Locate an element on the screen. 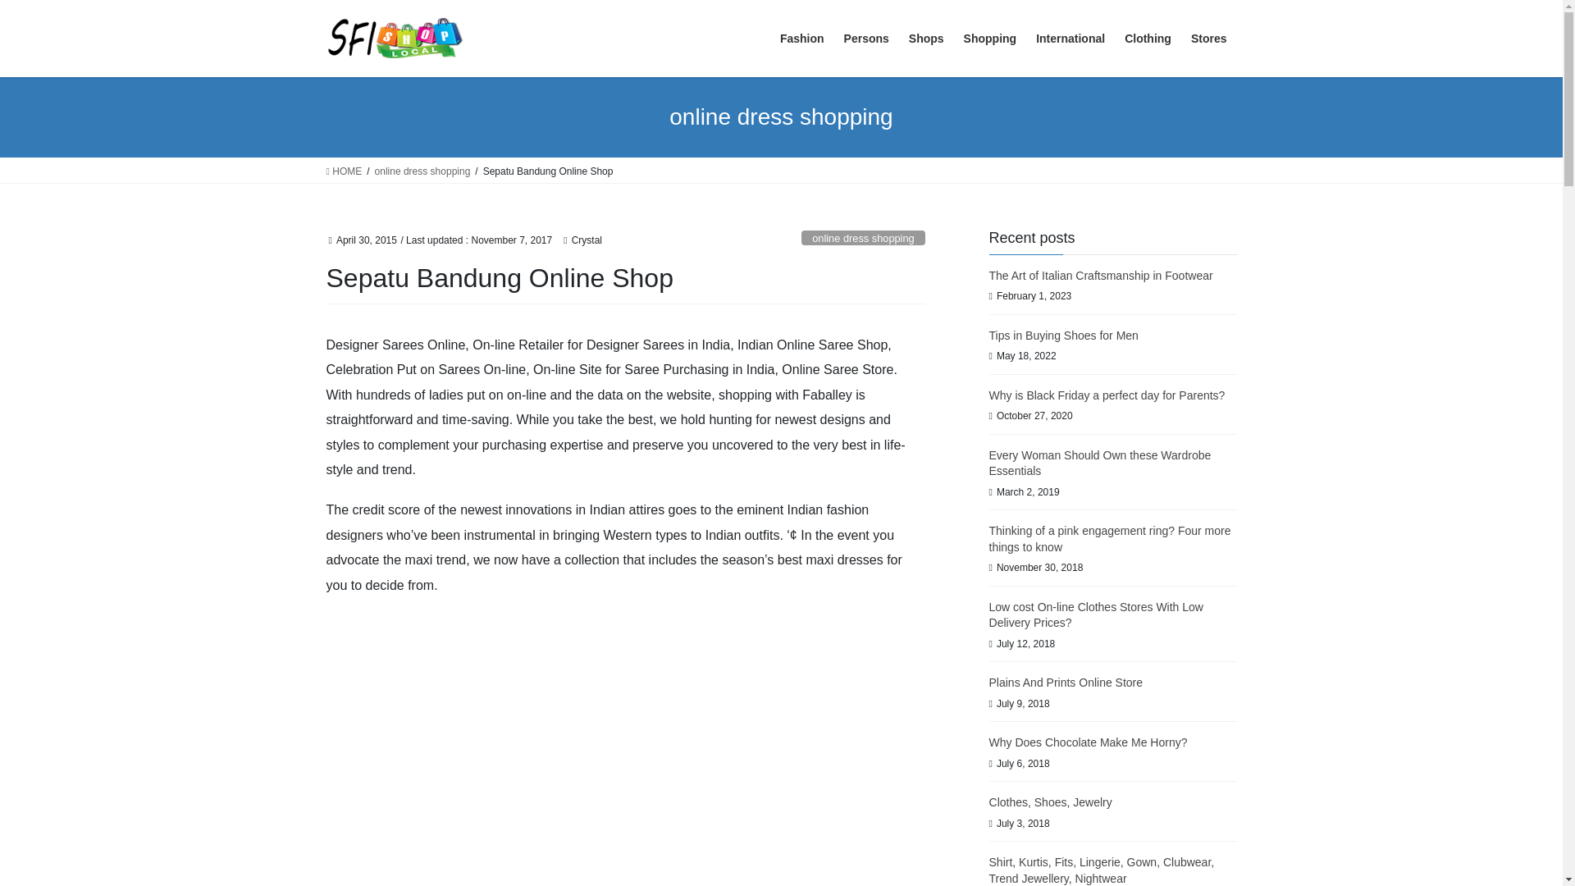 The width and height of the screenshot is (1575, 886). Stores is located at coordinates (1209, 39).